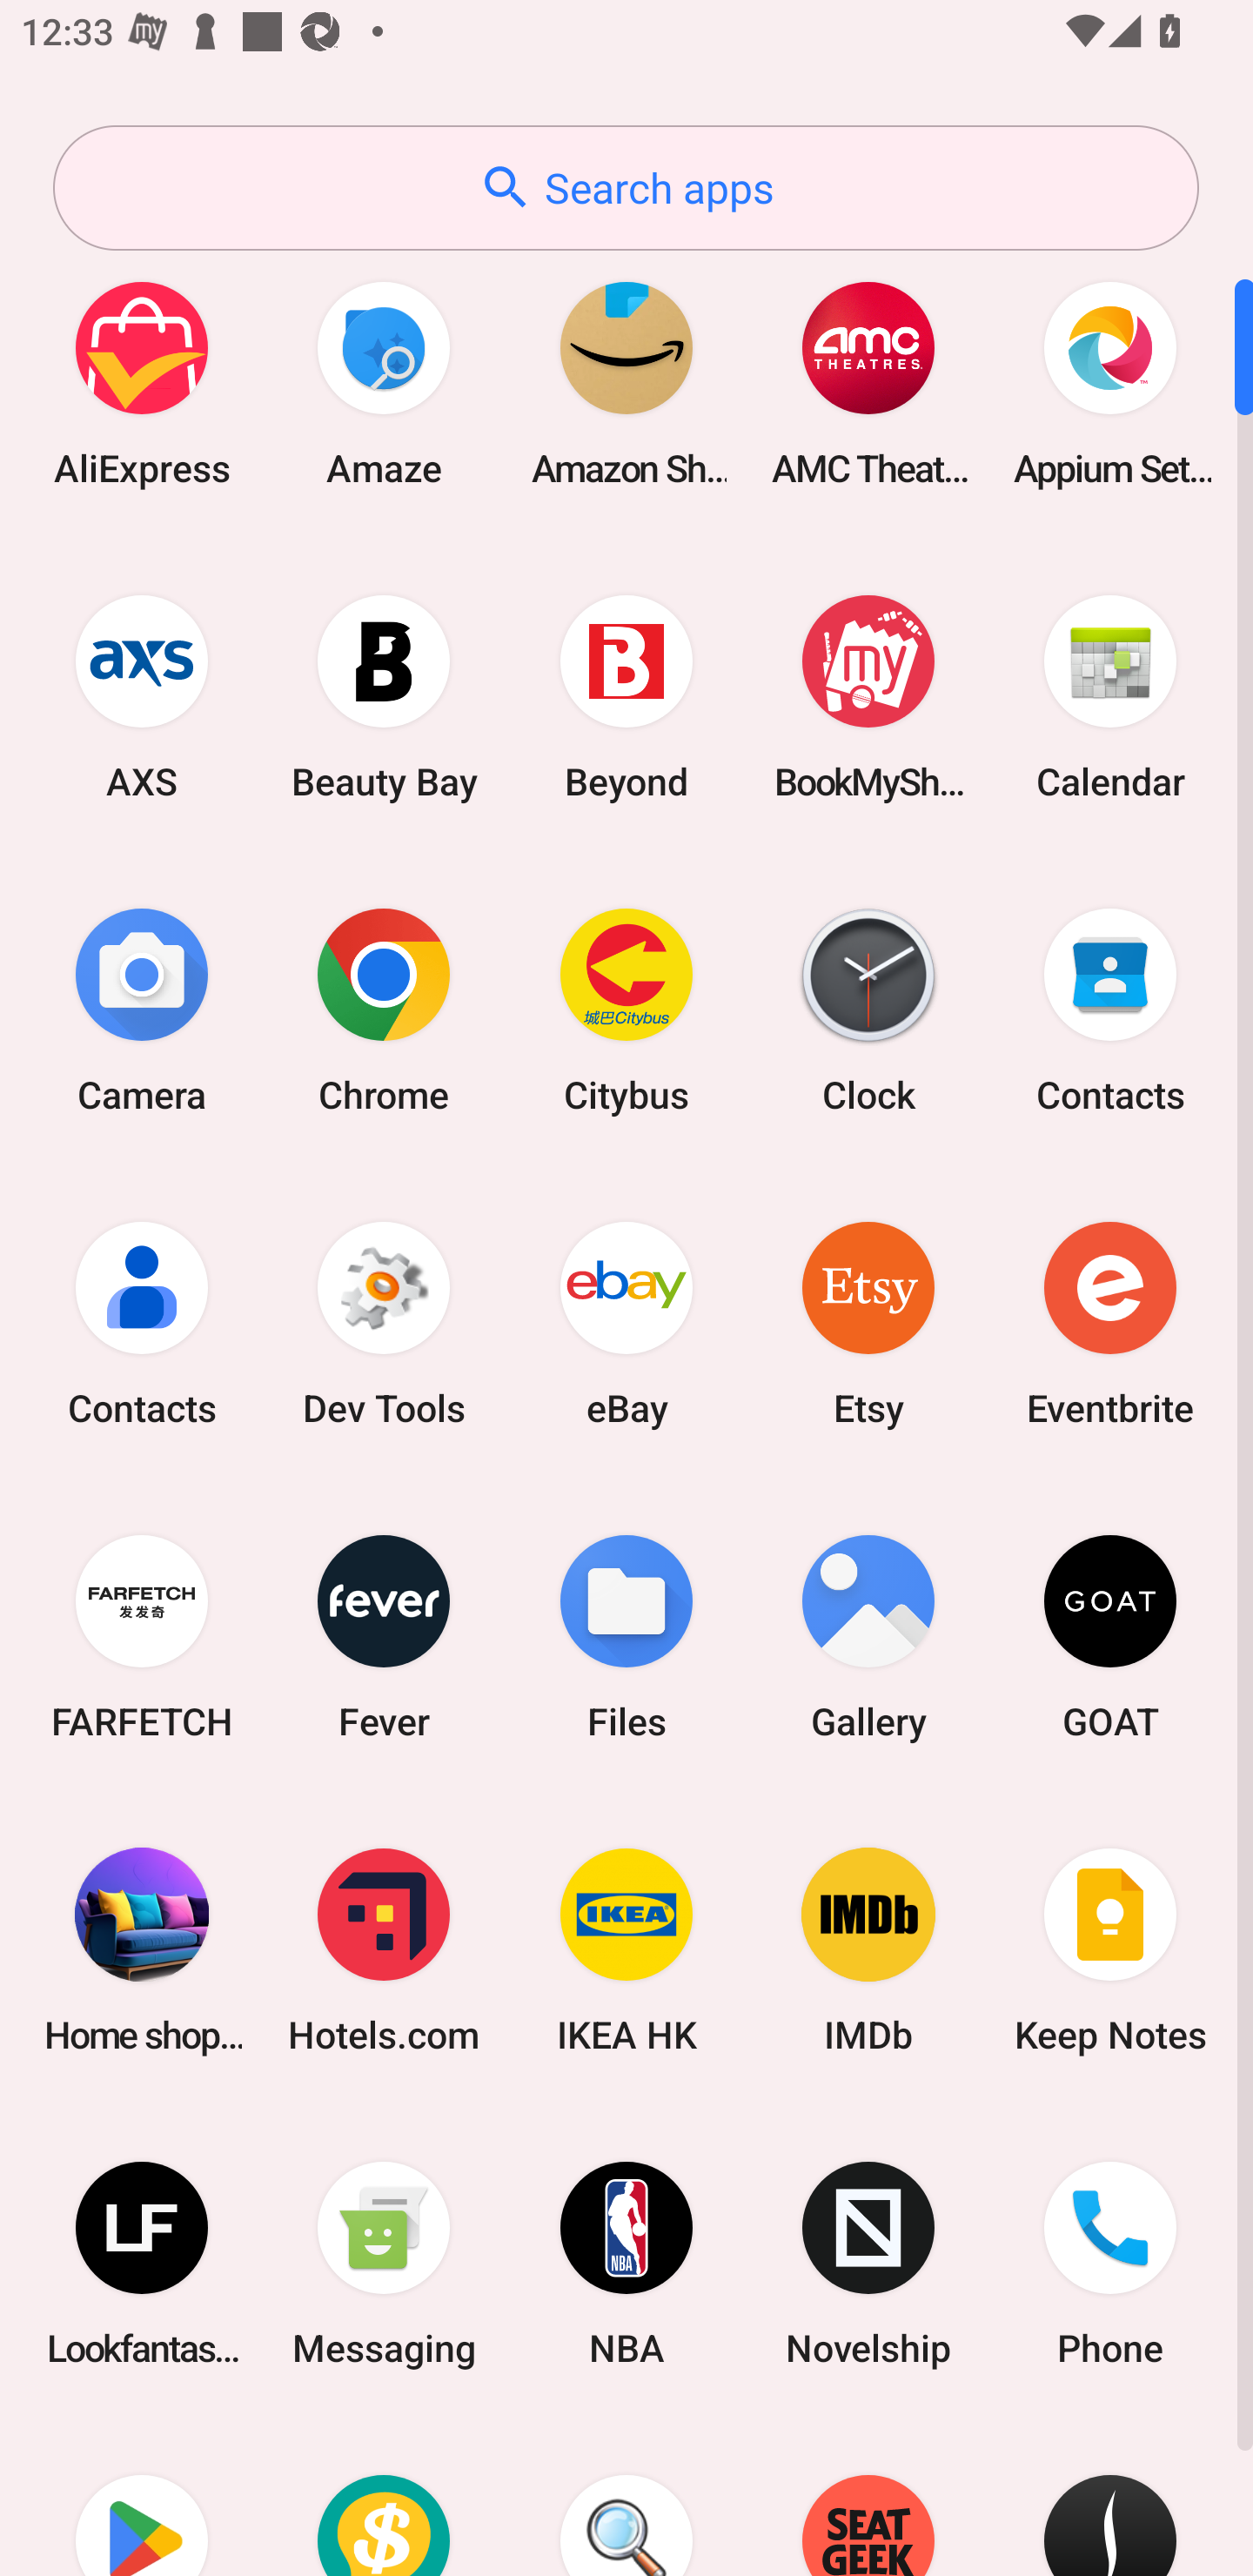  What do you see at coordinates (384, 1323) in the screenshot?
I see `Dev Tools` at bounding box center [384, 1323].